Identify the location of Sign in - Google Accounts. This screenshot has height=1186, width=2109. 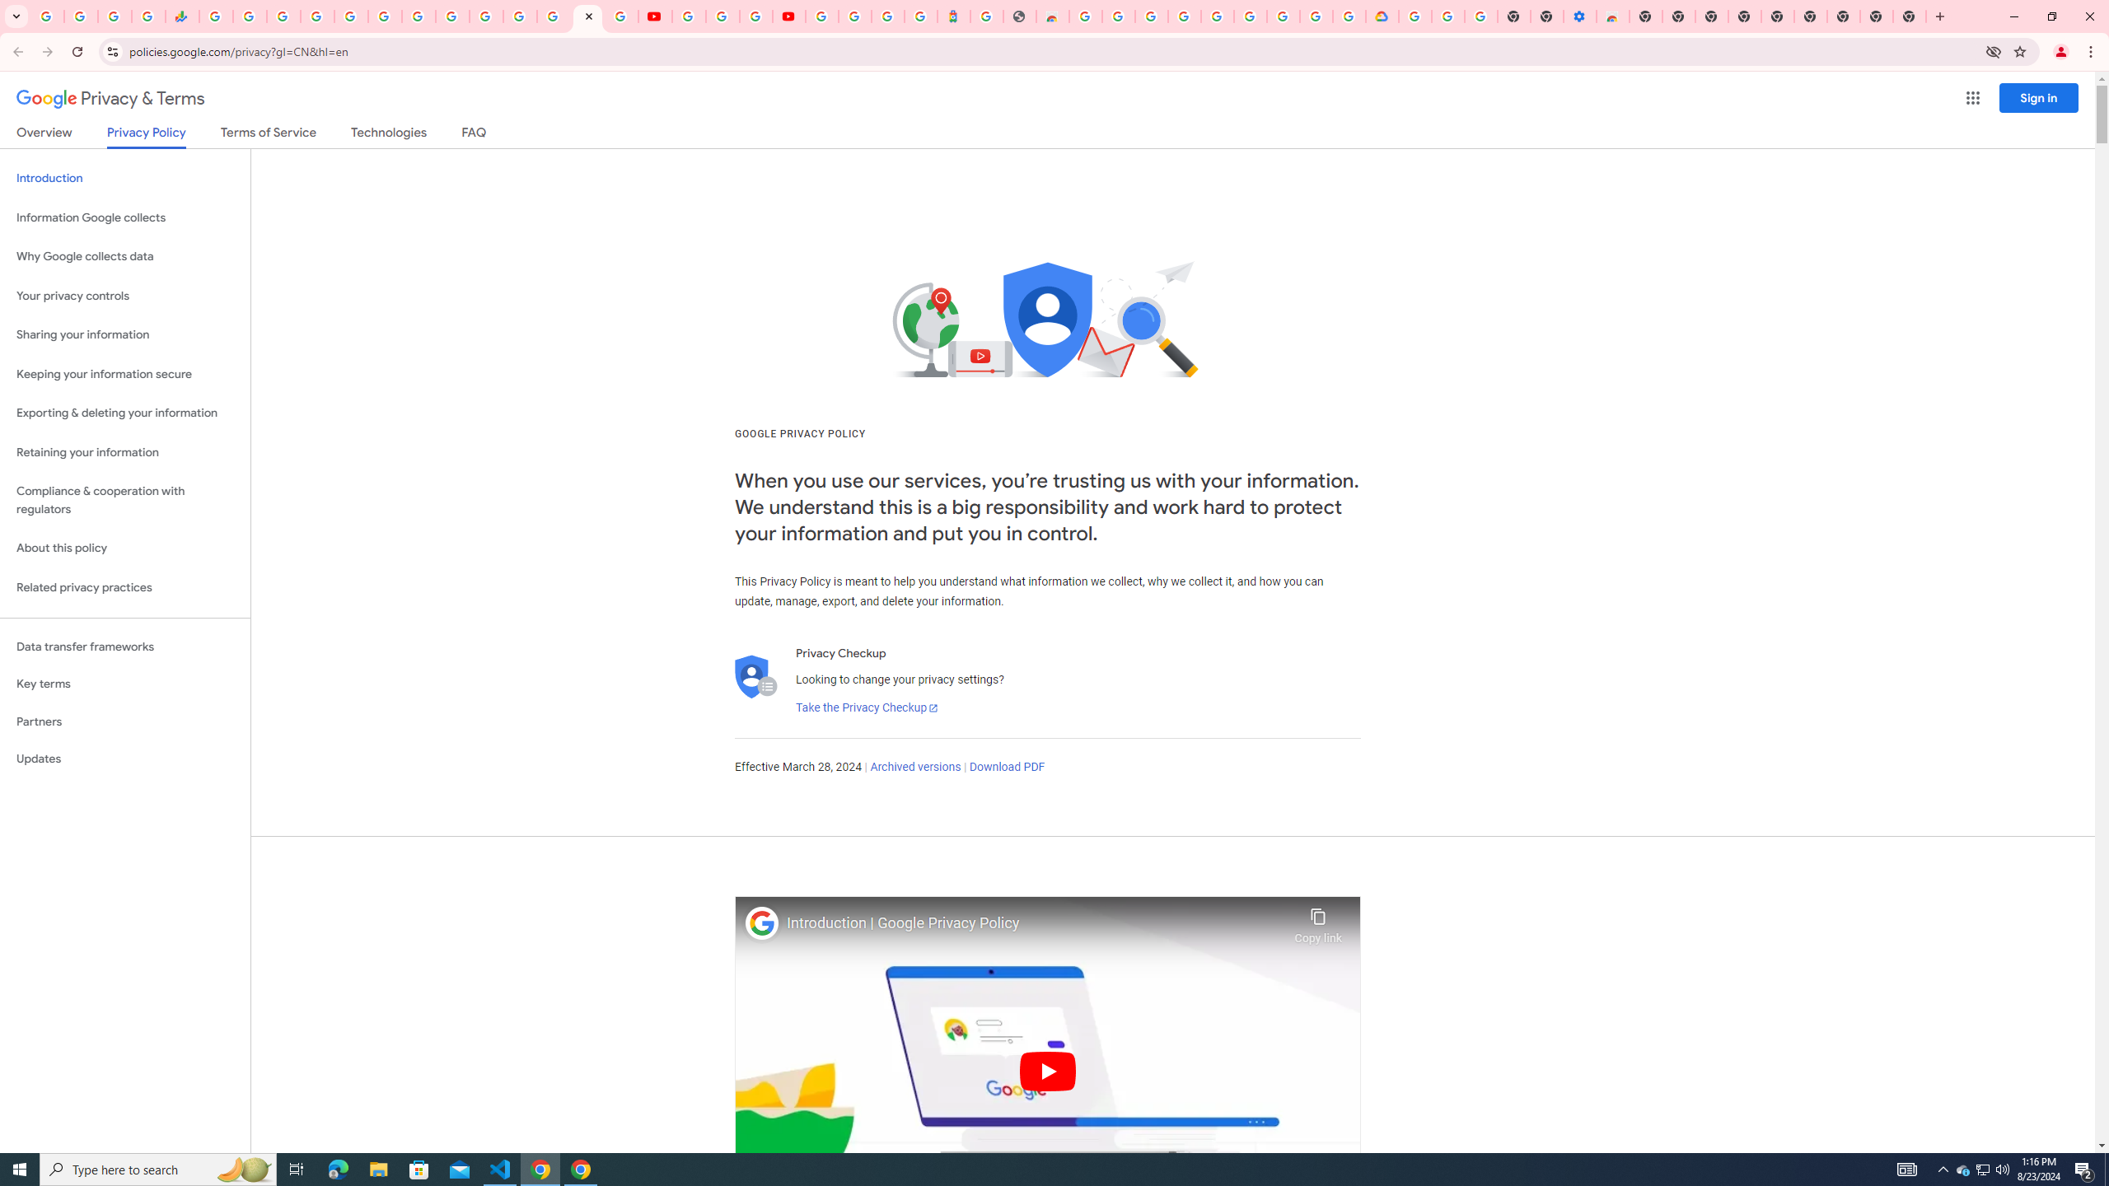
(822, 16).